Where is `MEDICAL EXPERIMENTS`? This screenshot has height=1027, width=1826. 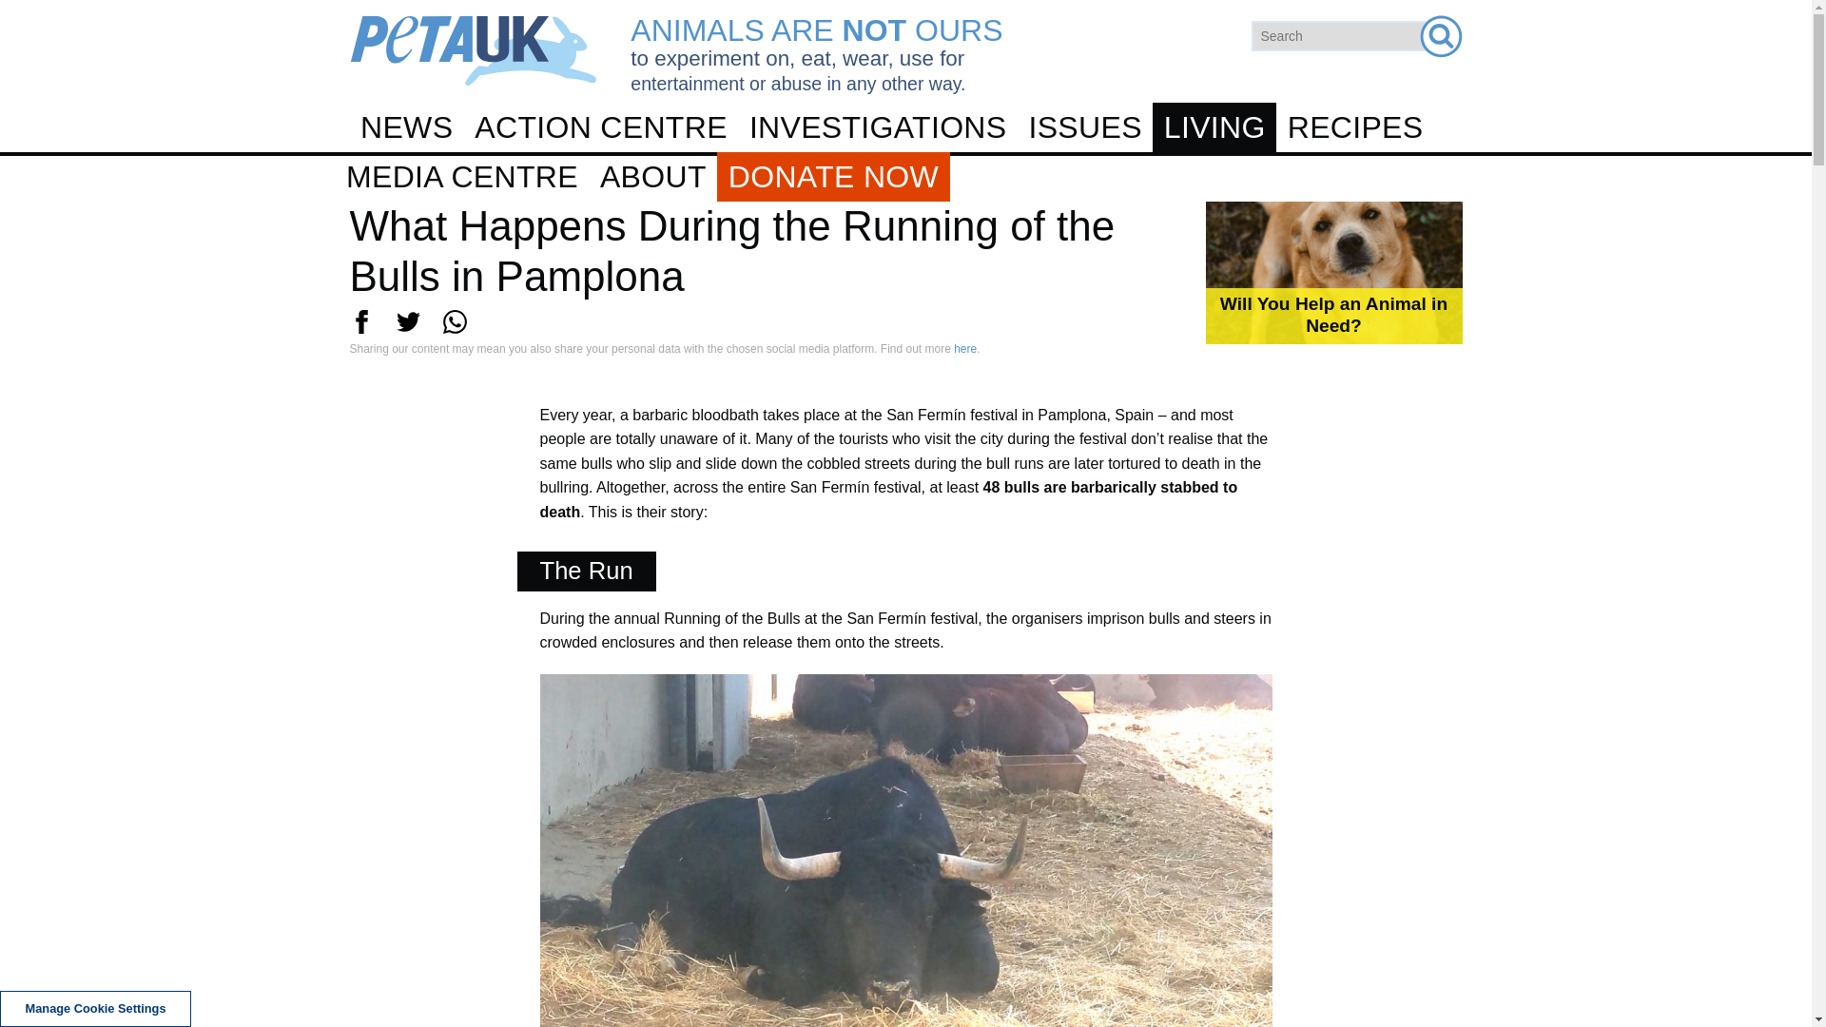 MEDICAL EXPERIMENTS is located at coordinates (904, 340).